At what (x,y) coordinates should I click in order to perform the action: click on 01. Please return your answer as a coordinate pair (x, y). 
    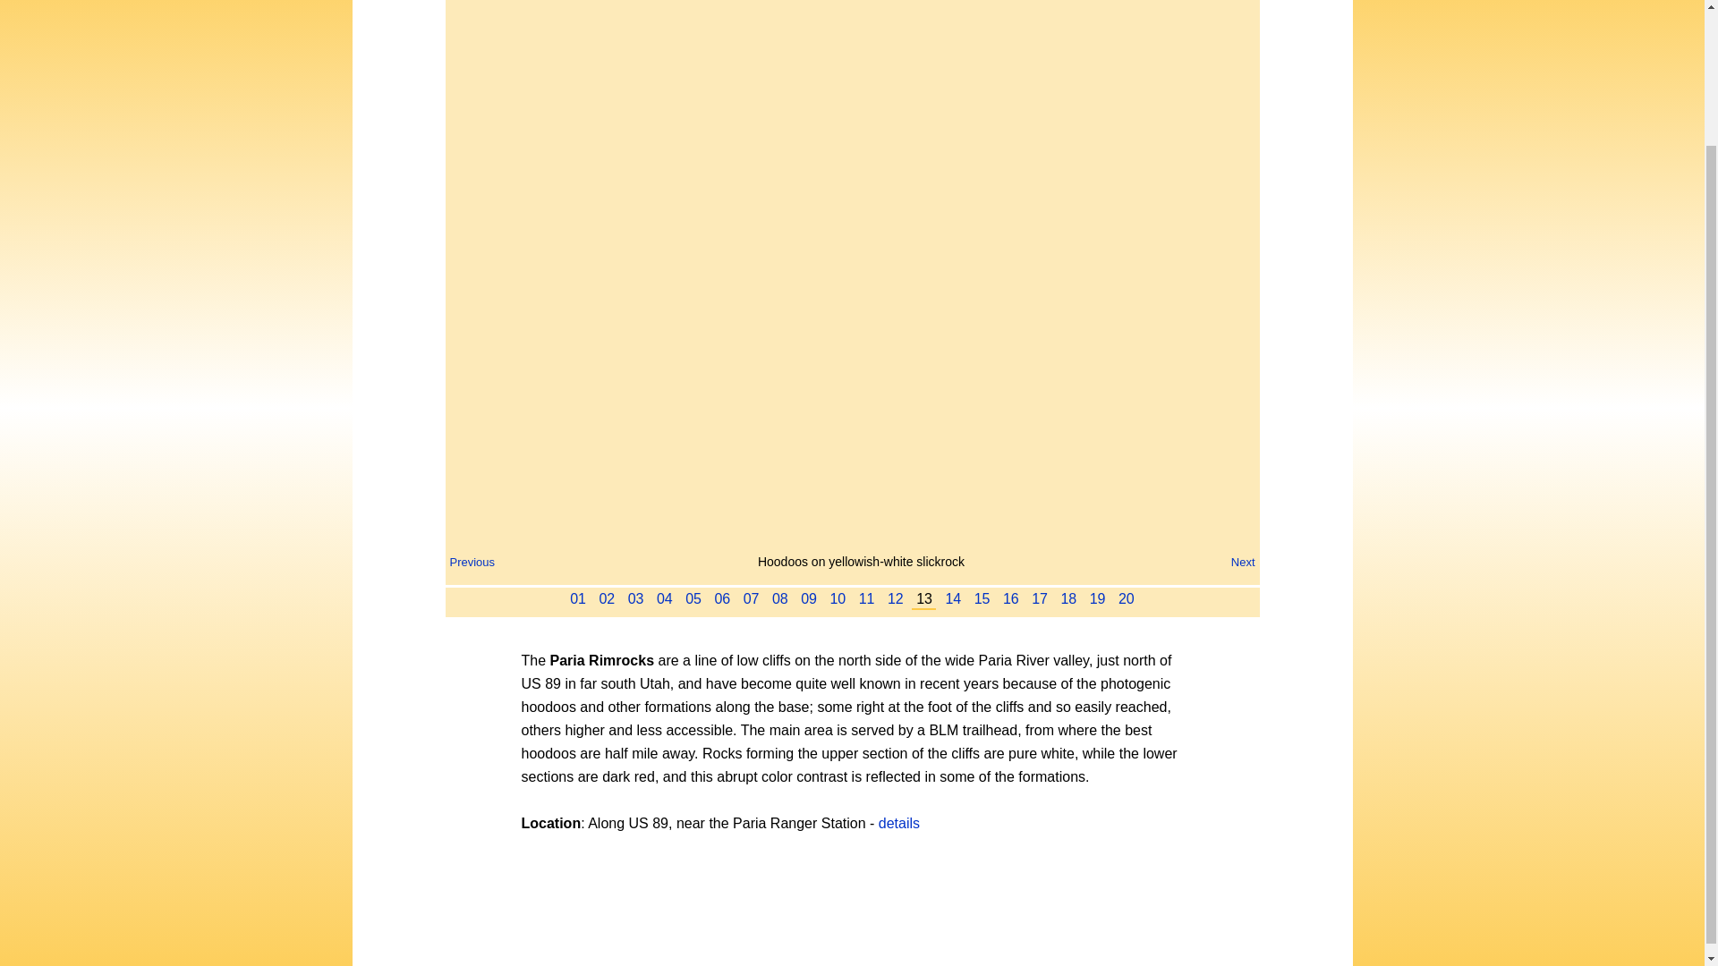
    Looking at the image, I should click on (578, 598).